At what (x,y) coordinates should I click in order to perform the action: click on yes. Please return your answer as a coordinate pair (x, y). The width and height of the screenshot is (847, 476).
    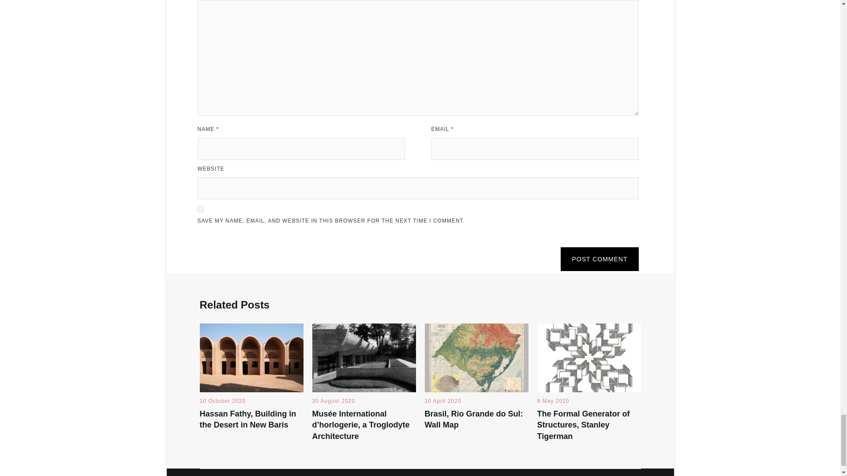
    Looking at the image, I should click on (200, 209).